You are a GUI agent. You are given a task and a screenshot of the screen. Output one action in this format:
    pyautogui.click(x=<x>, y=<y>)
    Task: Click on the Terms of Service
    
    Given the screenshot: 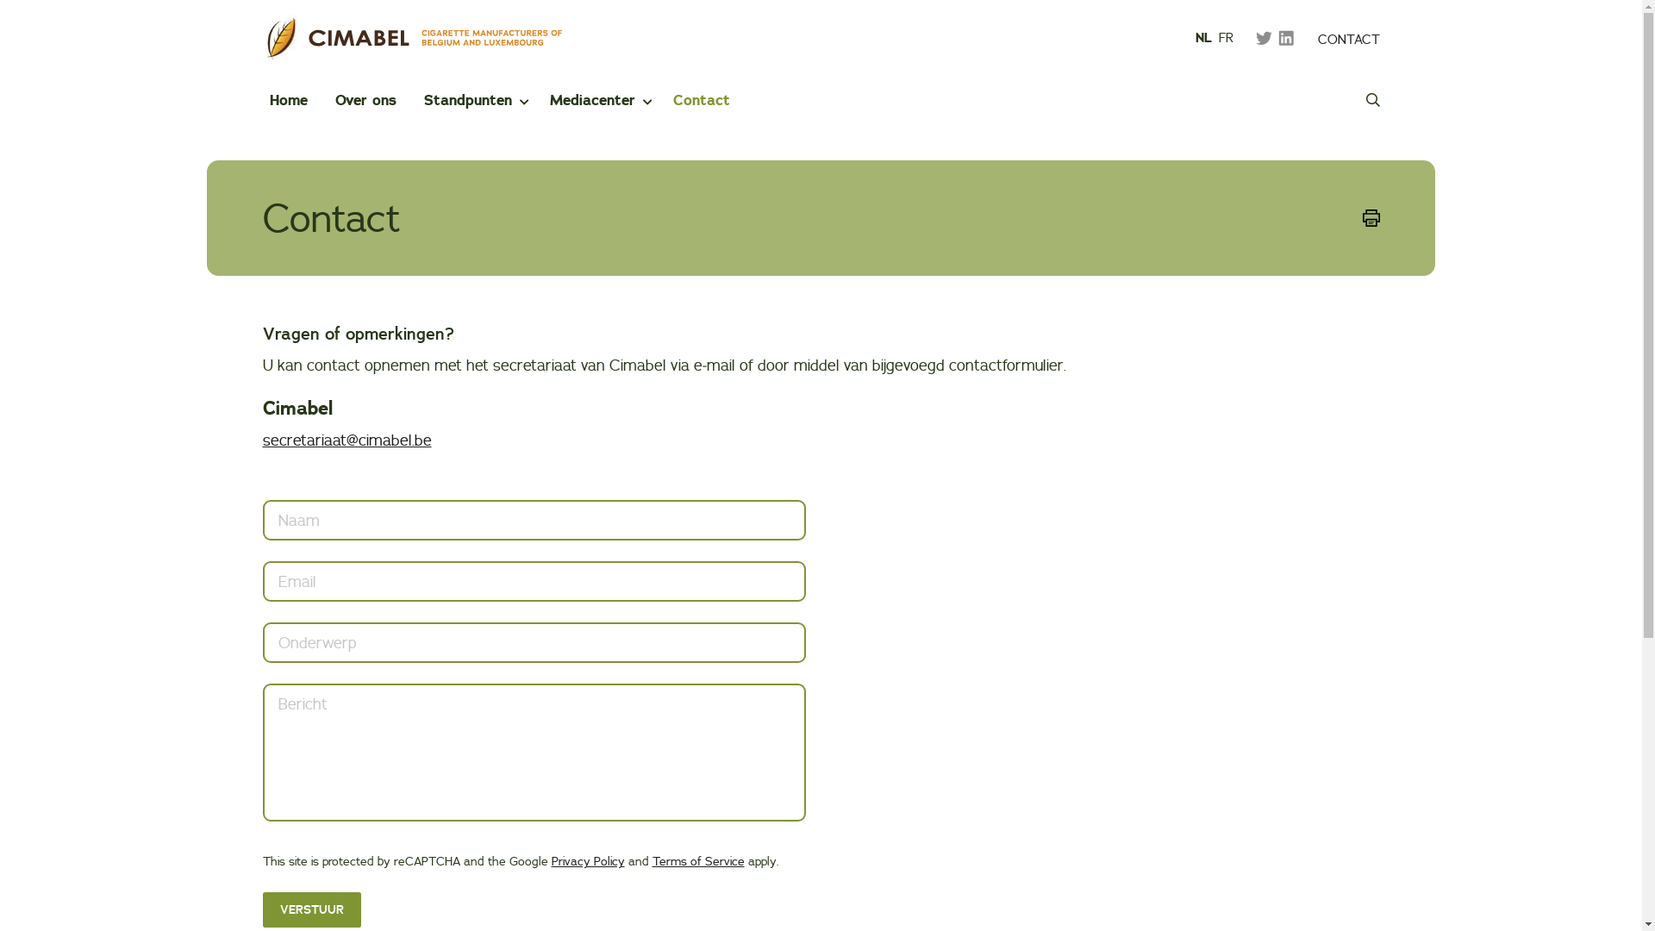 What is the action you would take?
    pyautogui.click(x=698, y=862)
    